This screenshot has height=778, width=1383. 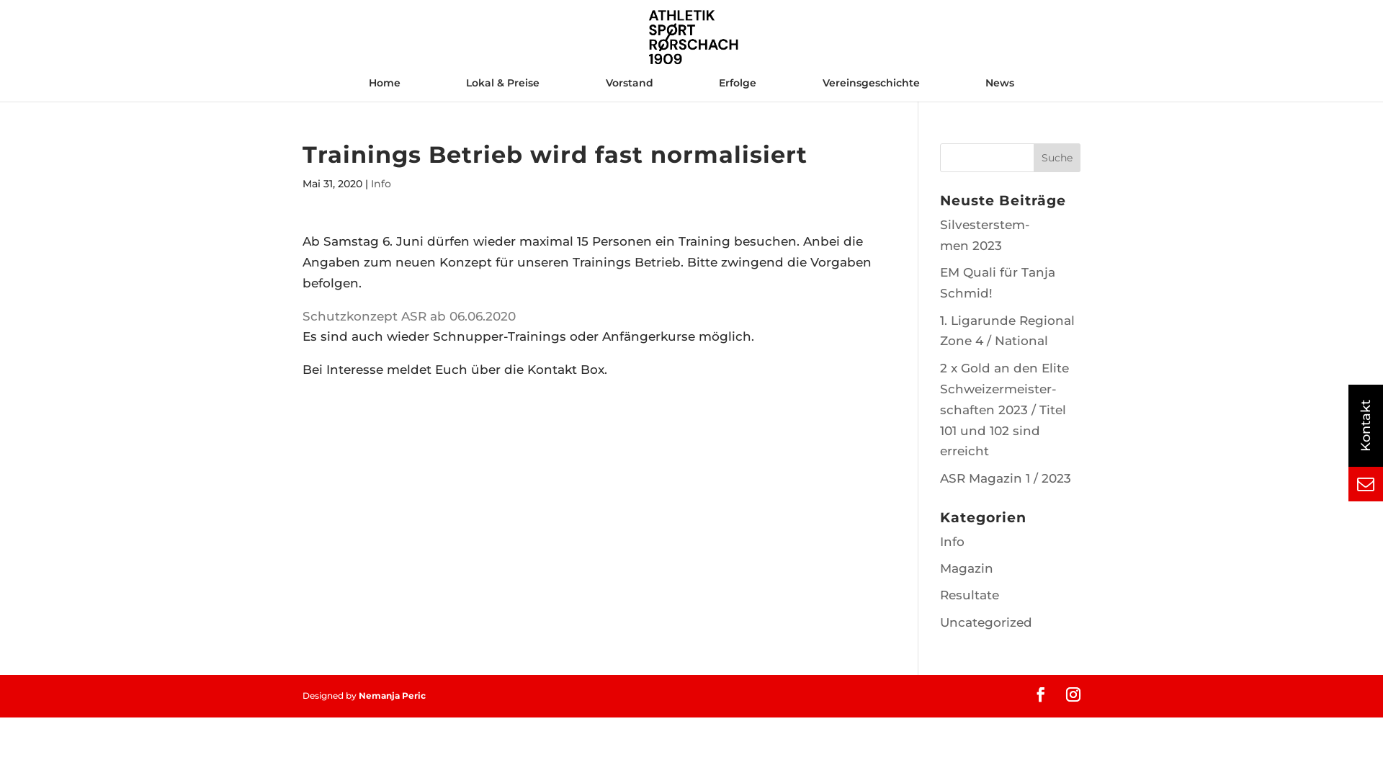 What do you see at coordinates (385, 89) in the screenshot?
I see `Home` at bounding box center [385, 89].